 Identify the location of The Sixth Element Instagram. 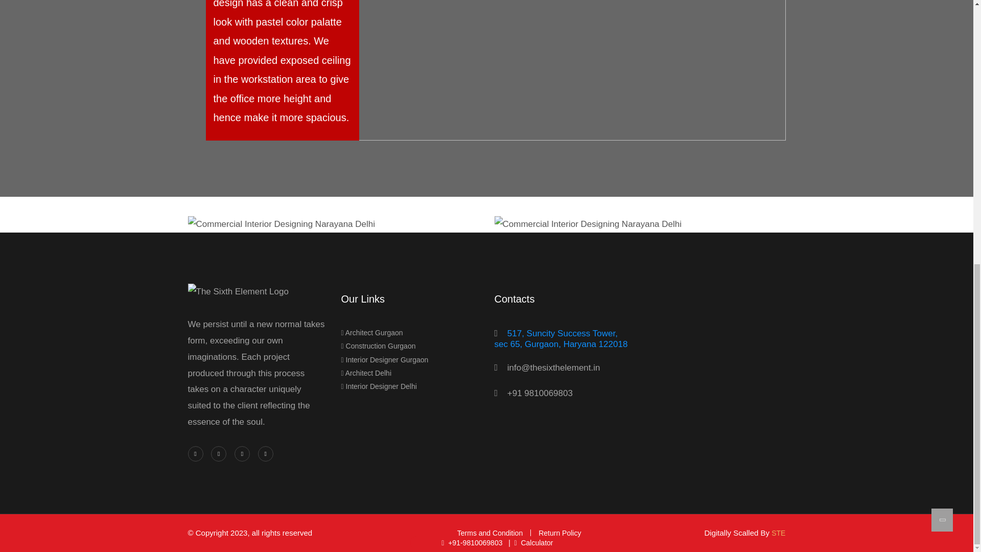
(242, 453).